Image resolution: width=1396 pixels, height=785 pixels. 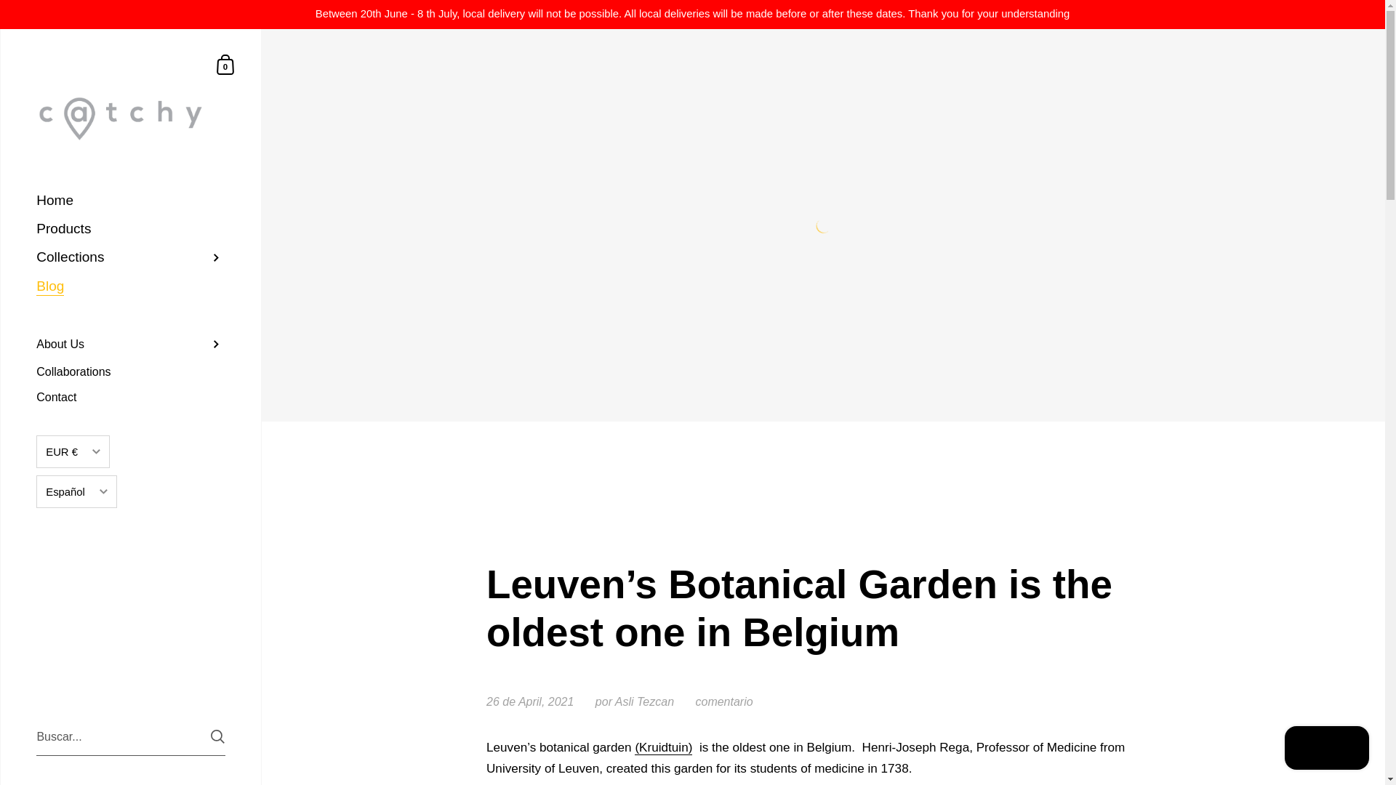 What do you see at coordinates (131, 257) in the screenshot?
I see `Collections` at bounding box center [131, 257].